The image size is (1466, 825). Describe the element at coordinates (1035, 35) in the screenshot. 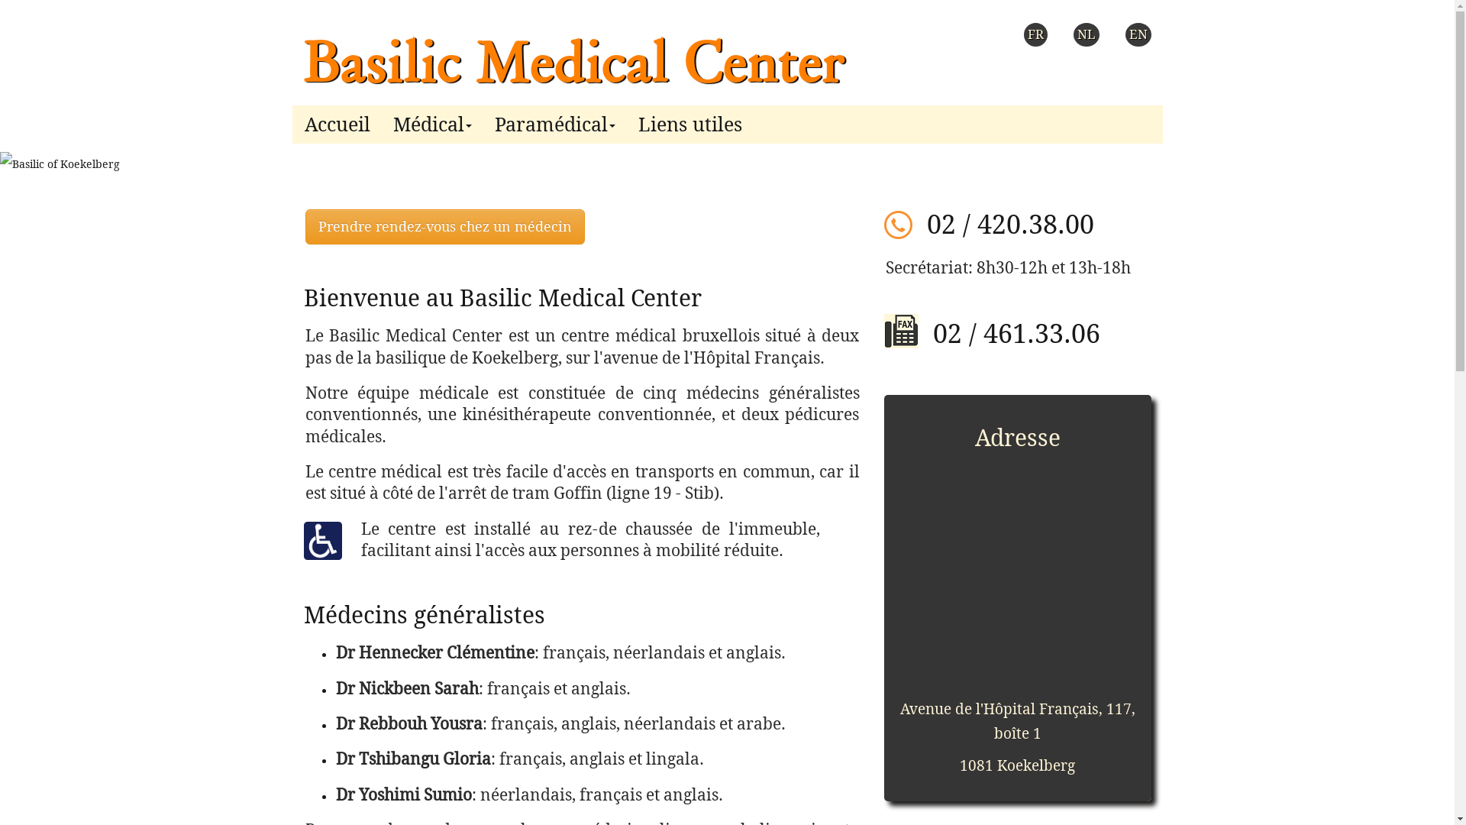

I see `FR` at that location.